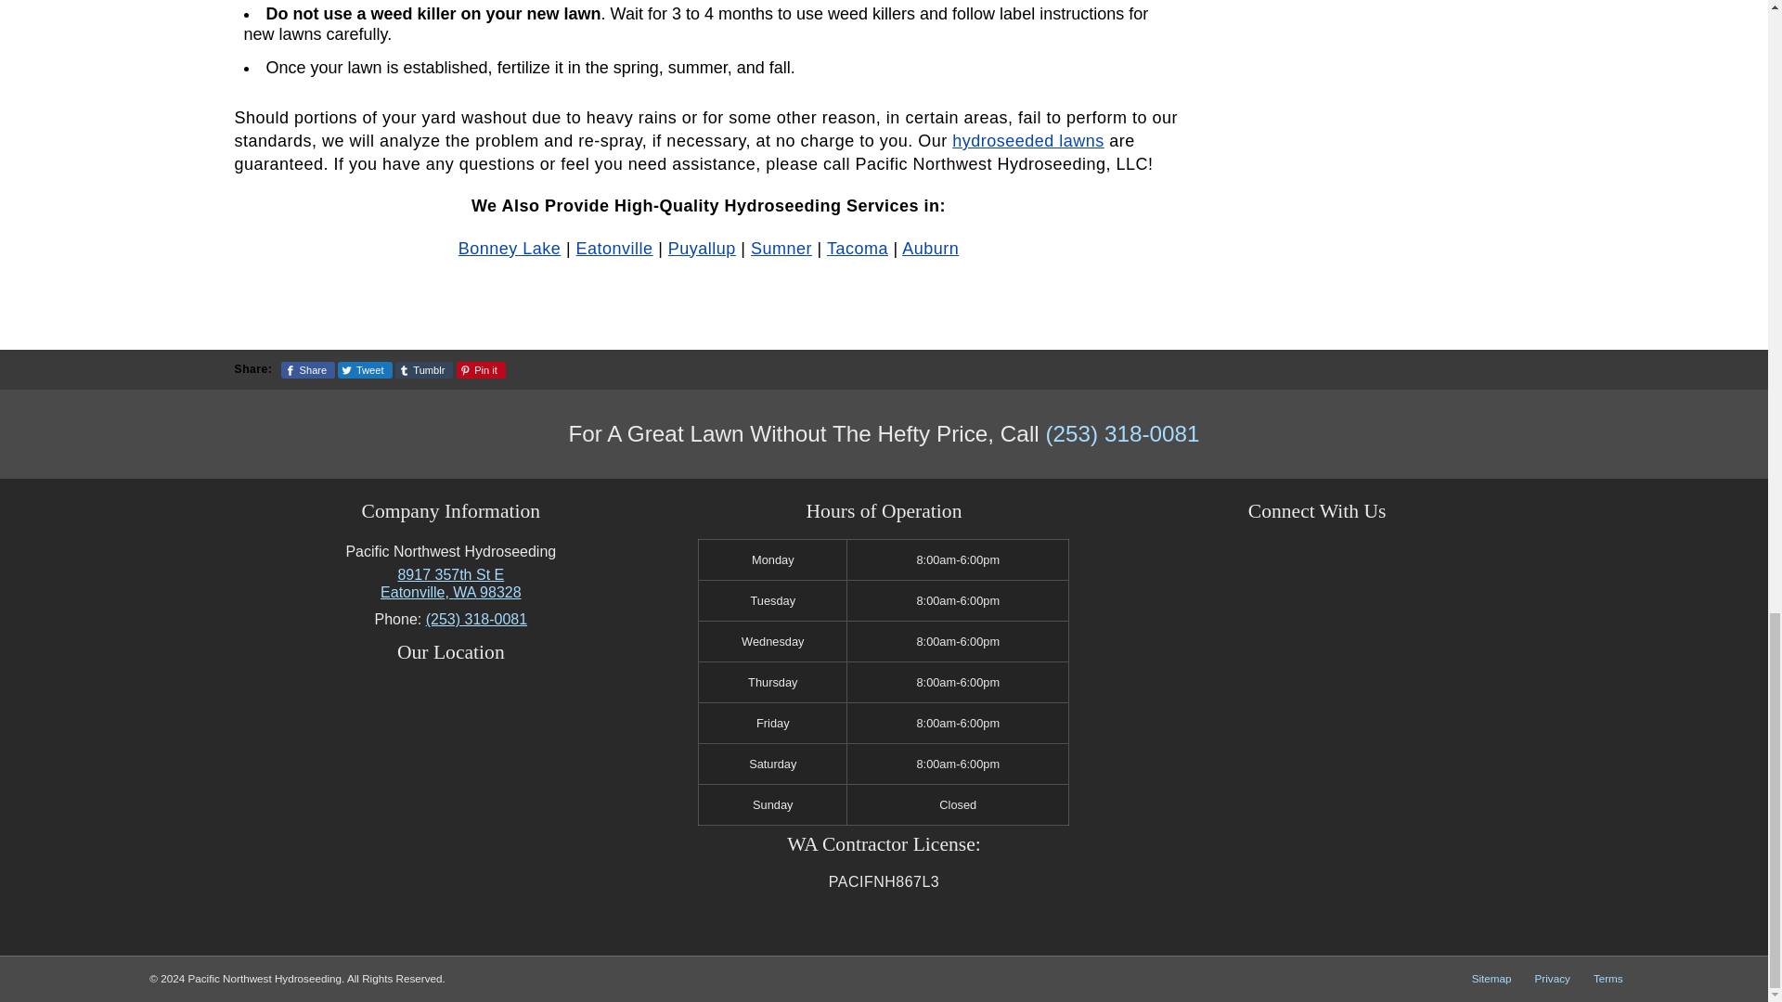 The image size is (1782, 1002). What do you see at coordinates (481, 369) in the screenshot?
I see `Pin it` at bounding box center [481, 369].